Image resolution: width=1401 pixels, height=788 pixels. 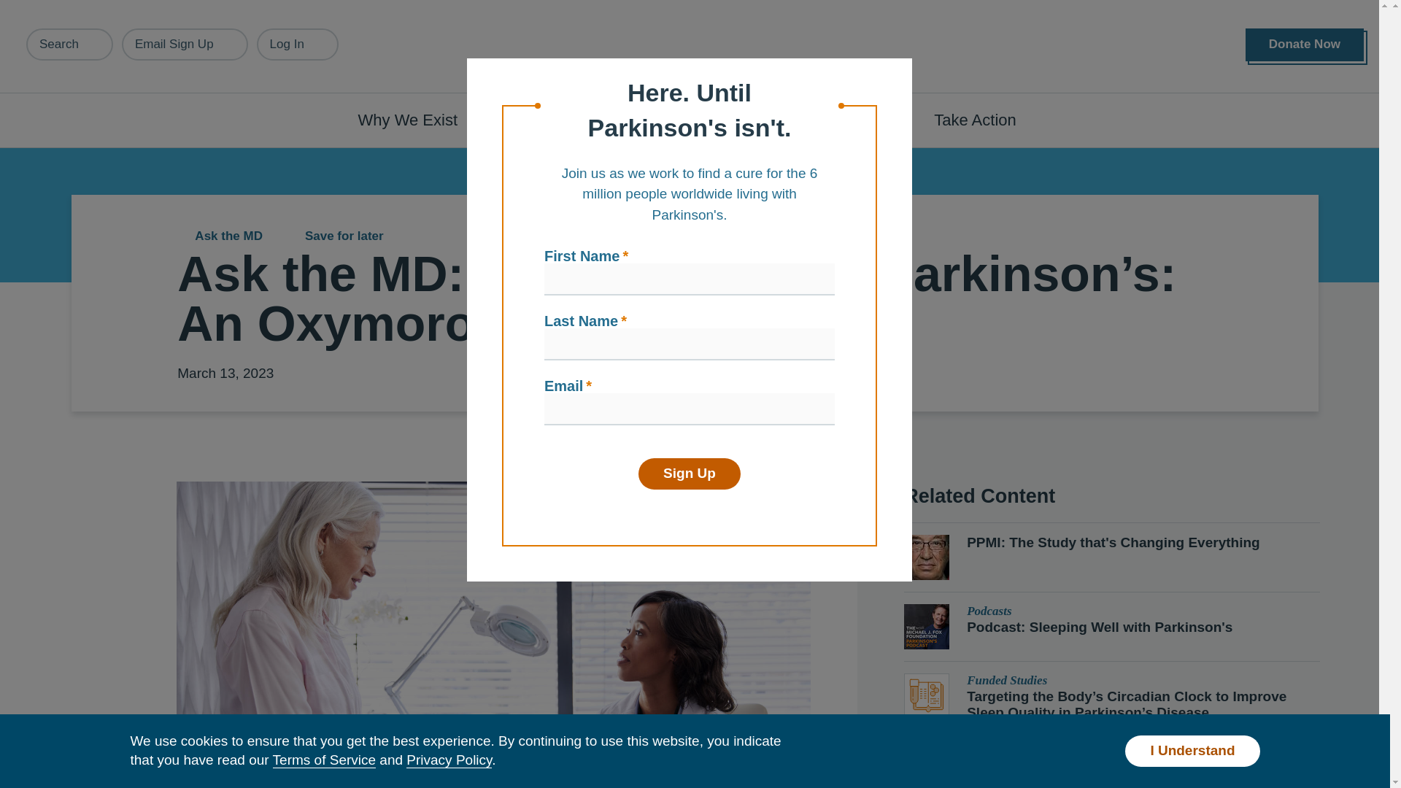 I want to click on Email Sign Up, so click(x=185, y=44).